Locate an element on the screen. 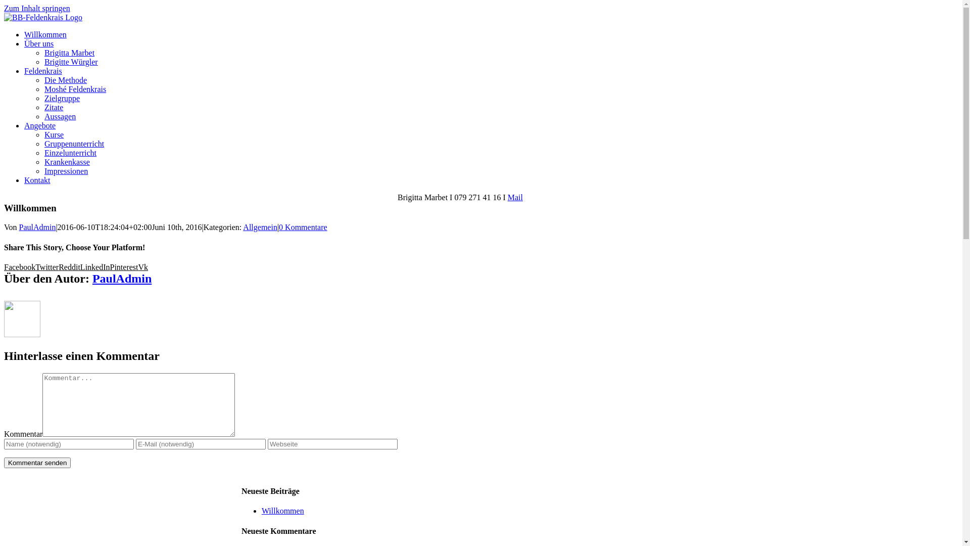 The image size is (970, 546). Angebote is located at coordinates (40, 125).